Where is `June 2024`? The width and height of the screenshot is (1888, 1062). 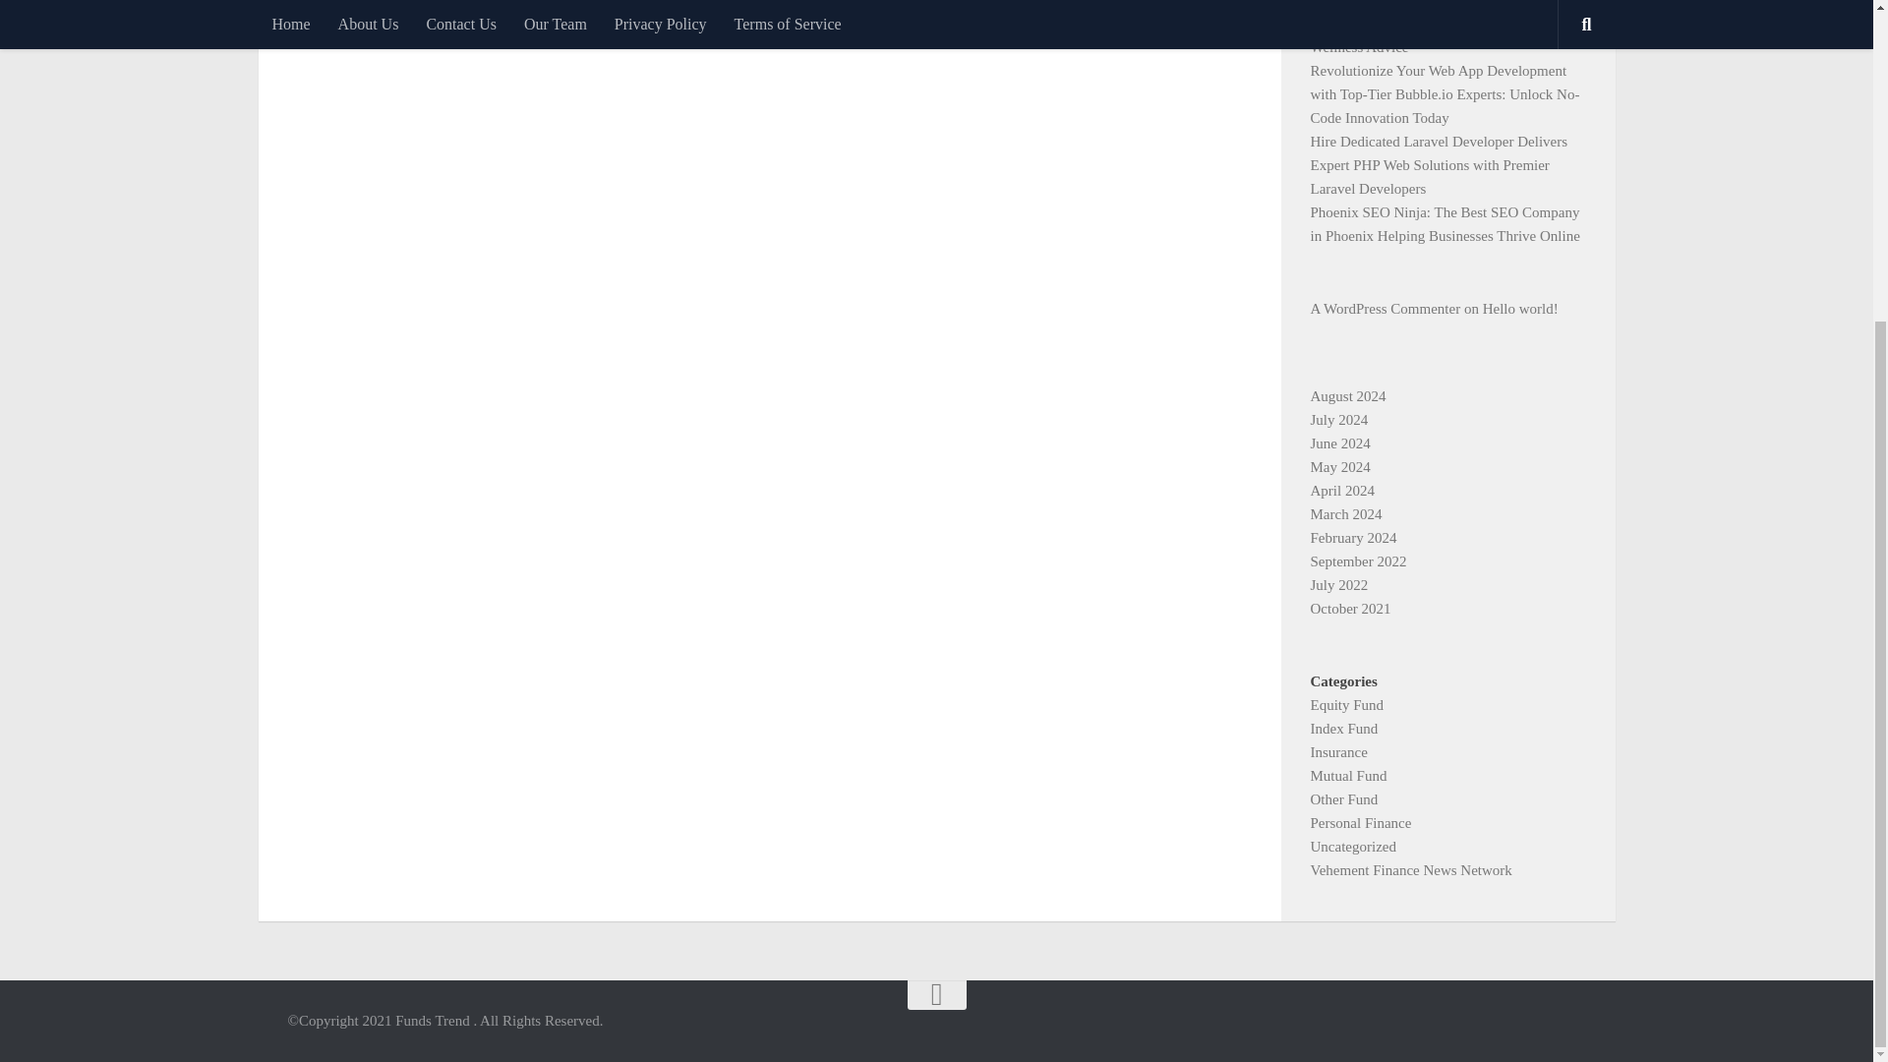 June 2024 is located at coordinates (1339, 442).